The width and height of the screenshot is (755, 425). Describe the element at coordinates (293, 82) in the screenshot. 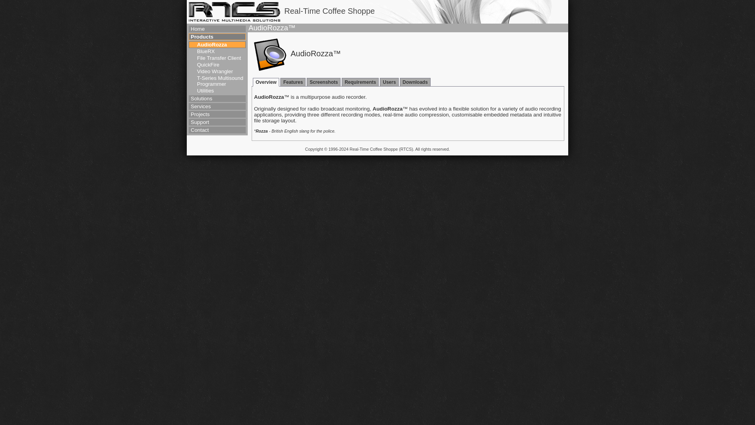

I see `Features` at that location.